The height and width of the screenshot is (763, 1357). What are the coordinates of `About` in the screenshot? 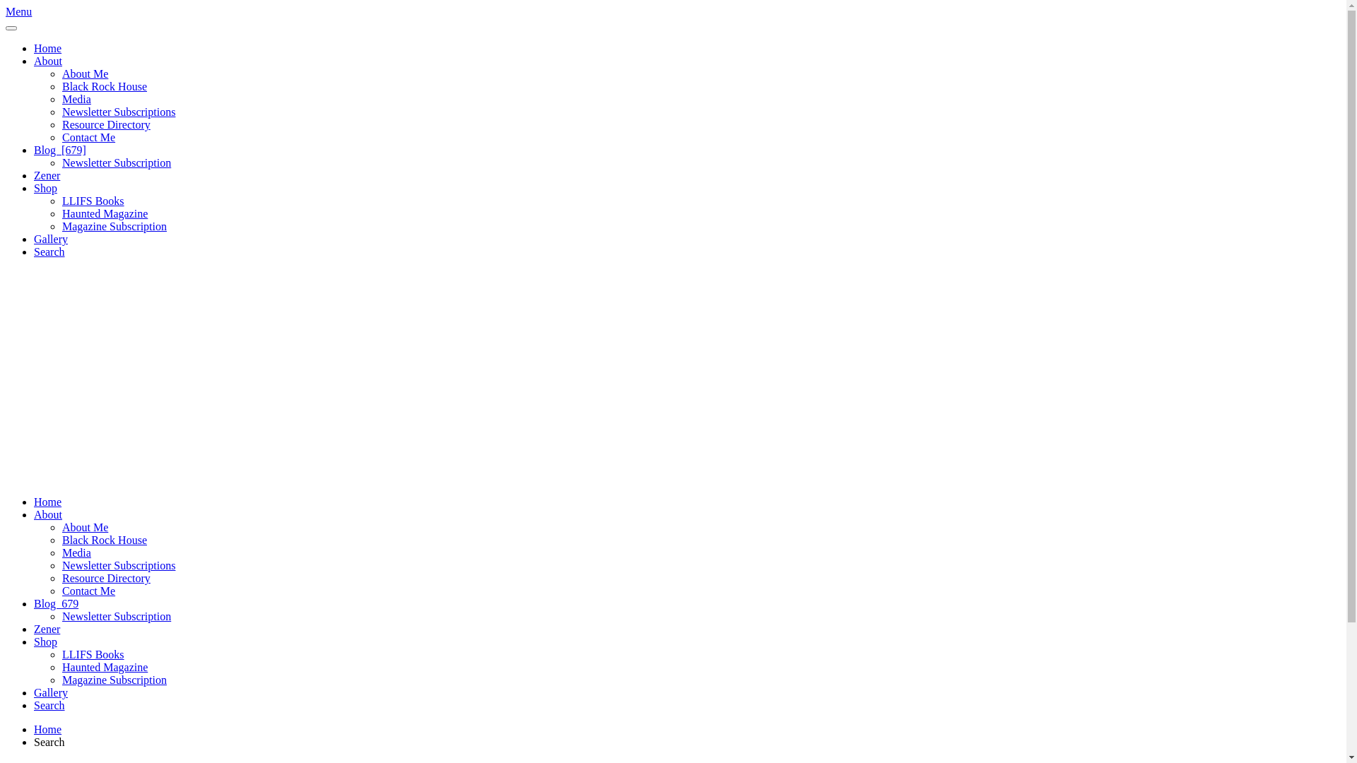 It's located at (48, 514).